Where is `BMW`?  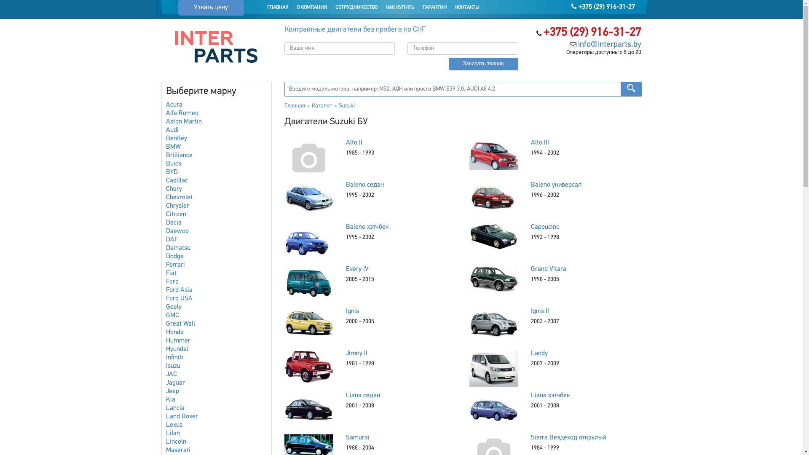 BMW is located at coordinates (174, 147).